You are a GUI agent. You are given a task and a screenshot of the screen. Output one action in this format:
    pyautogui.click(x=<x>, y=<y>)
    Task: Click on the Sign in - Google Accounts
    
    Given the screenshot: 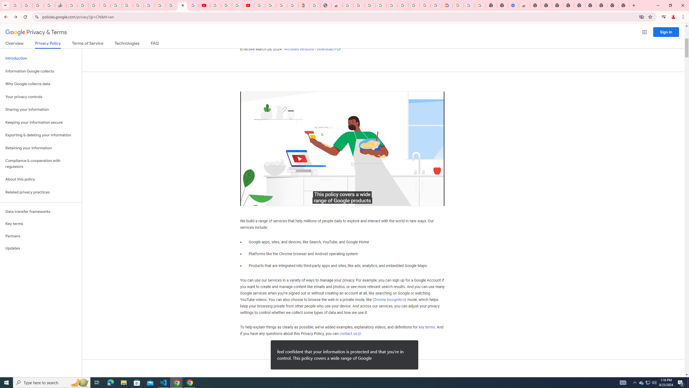 What is the action you would take?
    pyautogui.click(x=459, y=5)
    